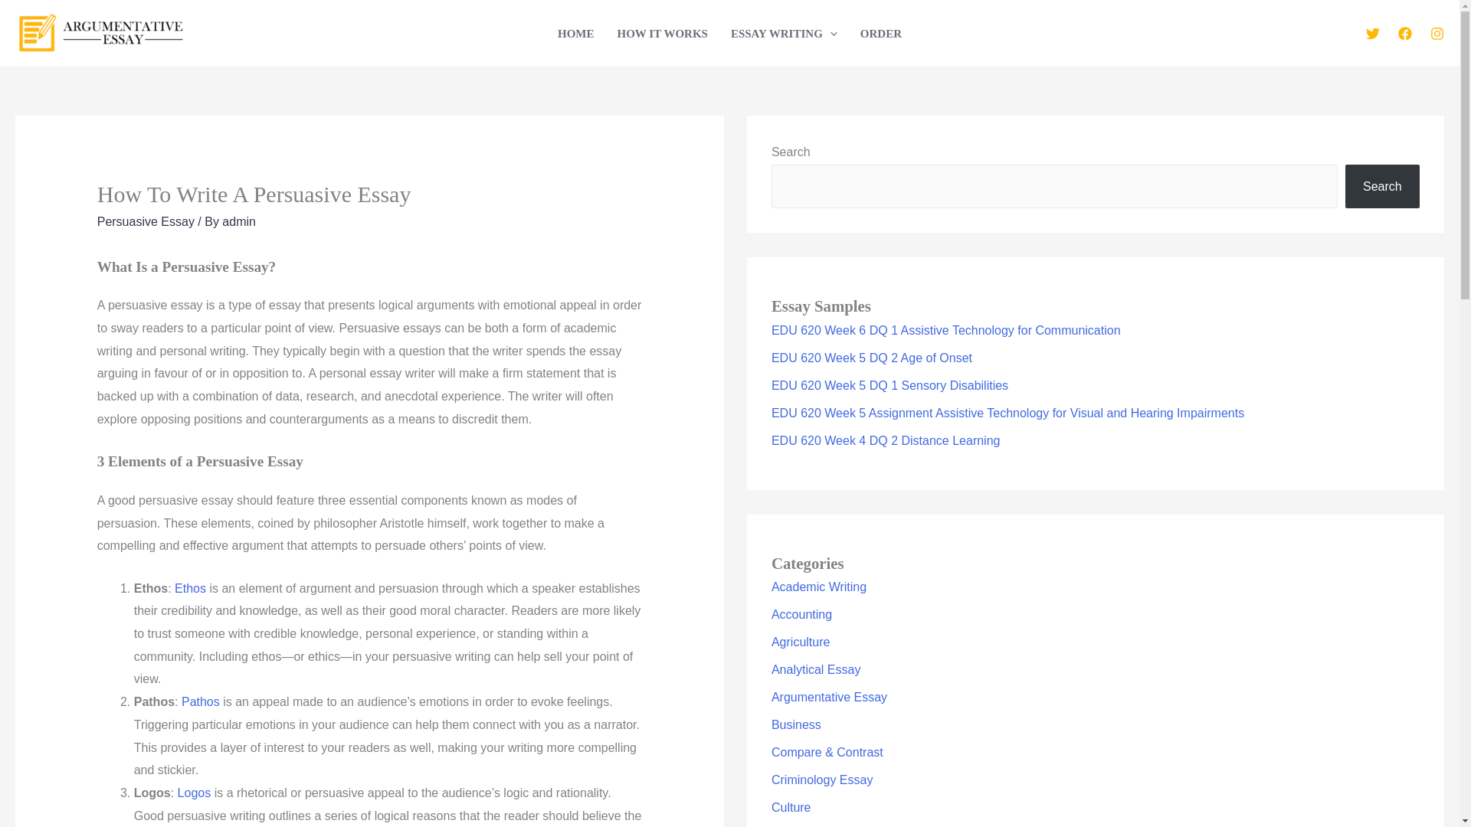  What do you see at coordinates (239, 221) in the screenshot?
I see `admin` at bounding box center [239, 221].